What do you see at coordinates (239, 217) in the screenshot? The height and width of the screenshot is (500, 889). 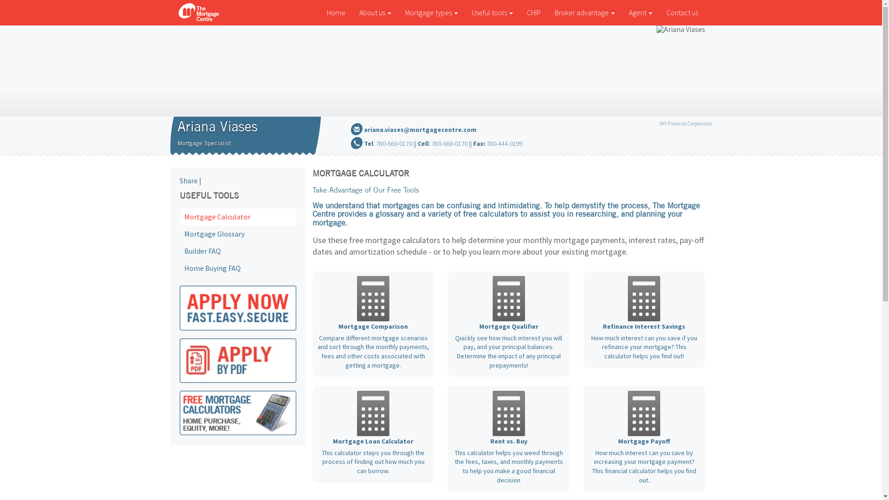 I see `Mortgage Calculator` at bounding box center [239, 217].